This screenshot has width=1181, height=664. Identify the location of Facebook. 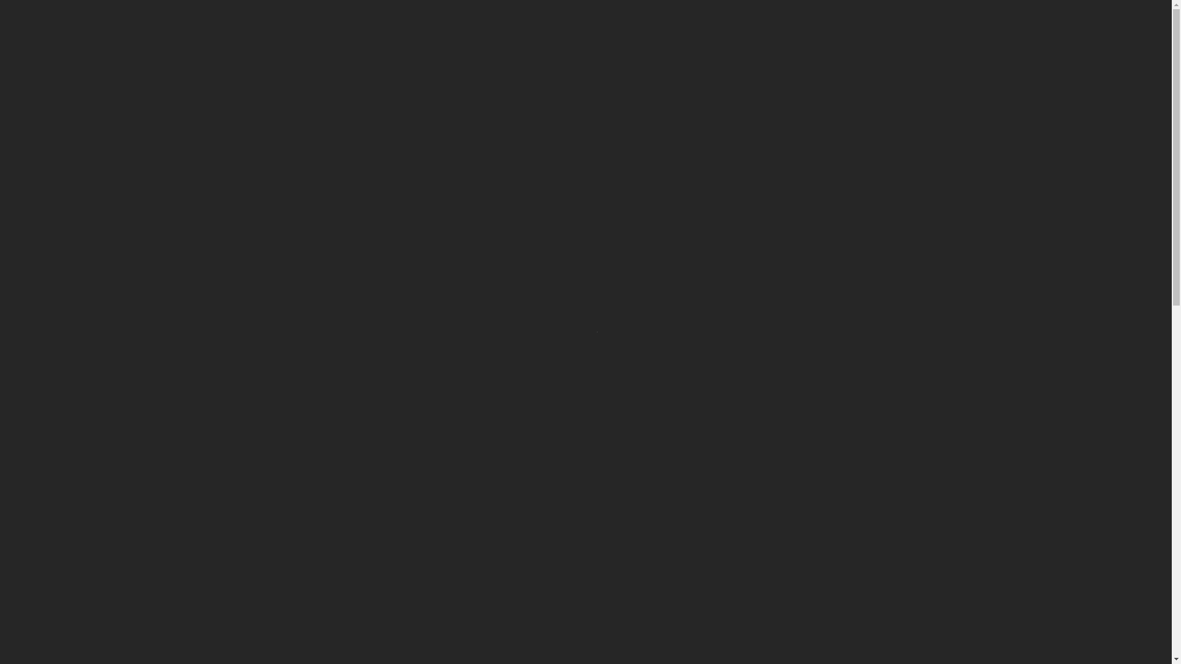
(897, 74).